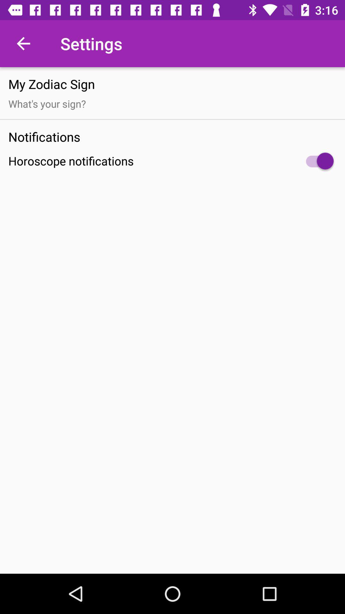 This screenshot has width=345, height=614. I want to click on press the horoscope notifications item, so click(172, 161).